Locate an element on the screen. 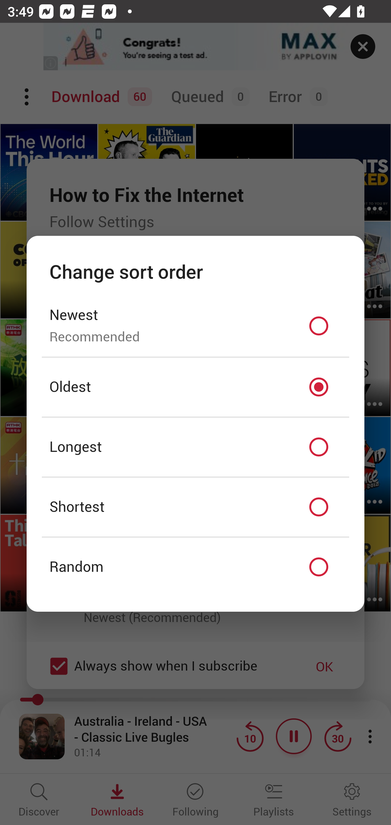 The image size is (391, 825). Random is located at coordinates (195, 567).